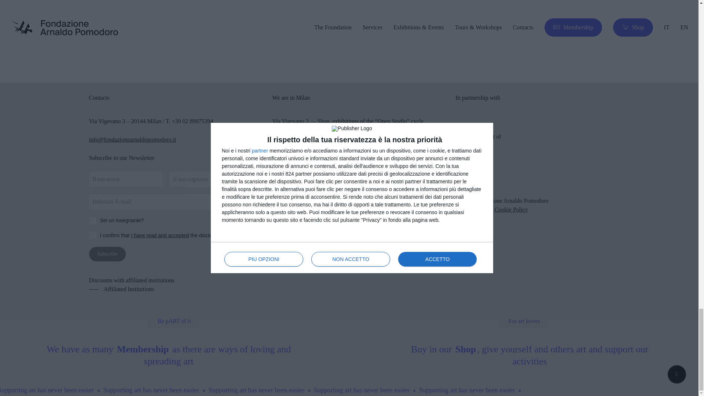 The height and width of the screenshot is (396, 704). I want to click on I have read and accepted, so click(160, 235).